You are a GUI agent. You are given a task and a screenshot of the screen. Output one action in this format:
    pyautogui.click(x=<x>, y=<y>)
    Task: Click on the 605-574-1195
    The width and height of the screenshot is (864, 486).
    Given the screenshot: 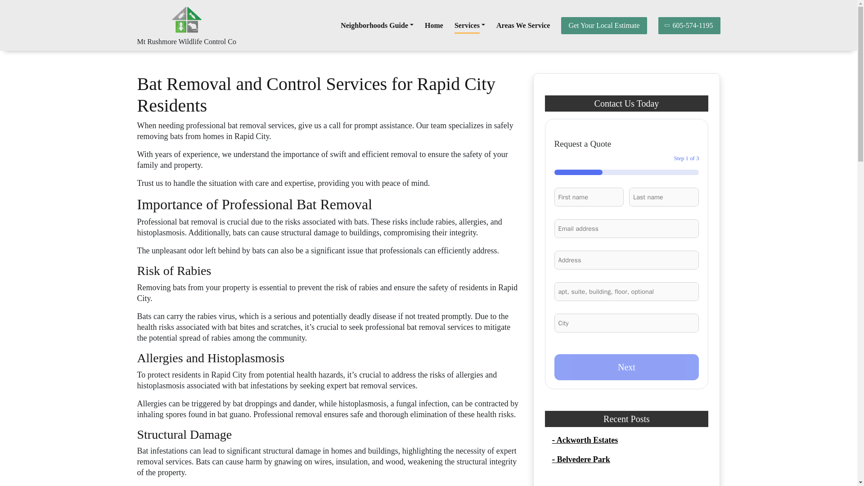 What is the action you would take?
    pyautogui.click(x=689, y=25)
    